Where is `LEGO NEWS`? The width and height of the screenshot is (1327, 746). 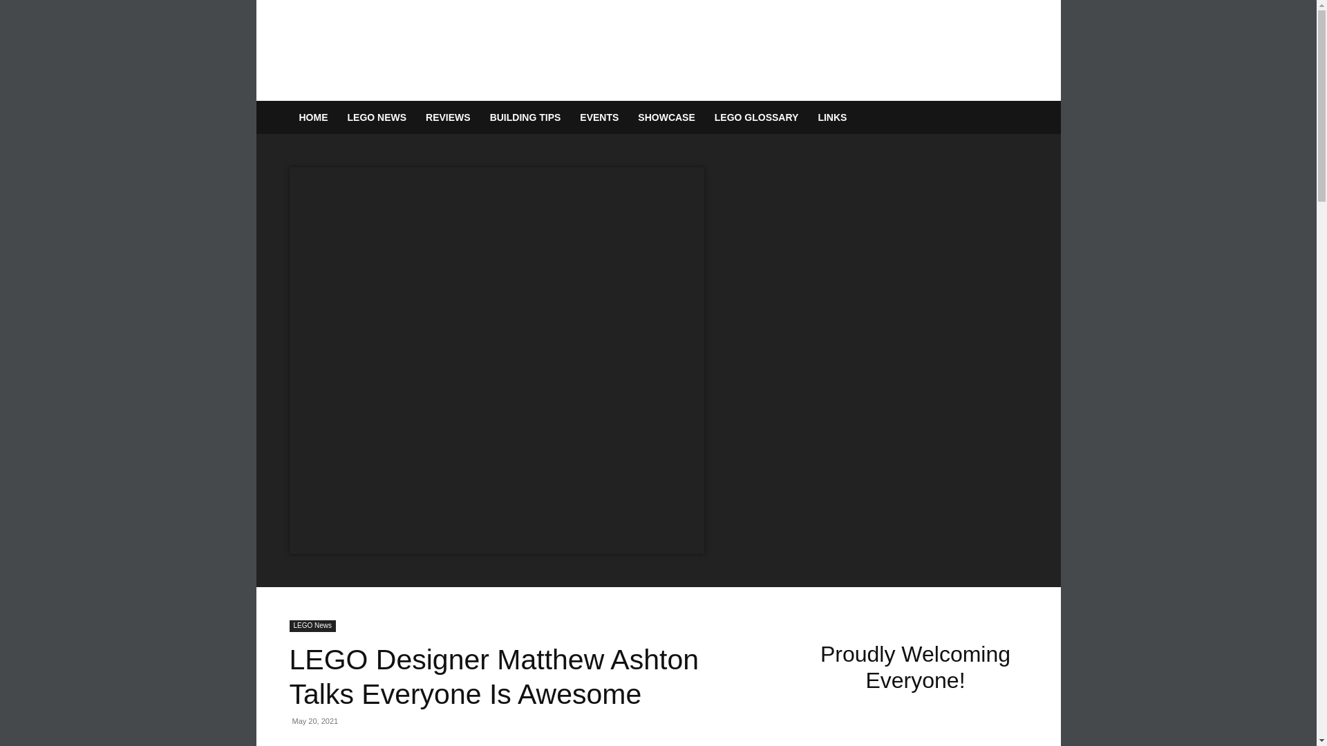
LEGO NEWS is located at coordinates (376, 117).